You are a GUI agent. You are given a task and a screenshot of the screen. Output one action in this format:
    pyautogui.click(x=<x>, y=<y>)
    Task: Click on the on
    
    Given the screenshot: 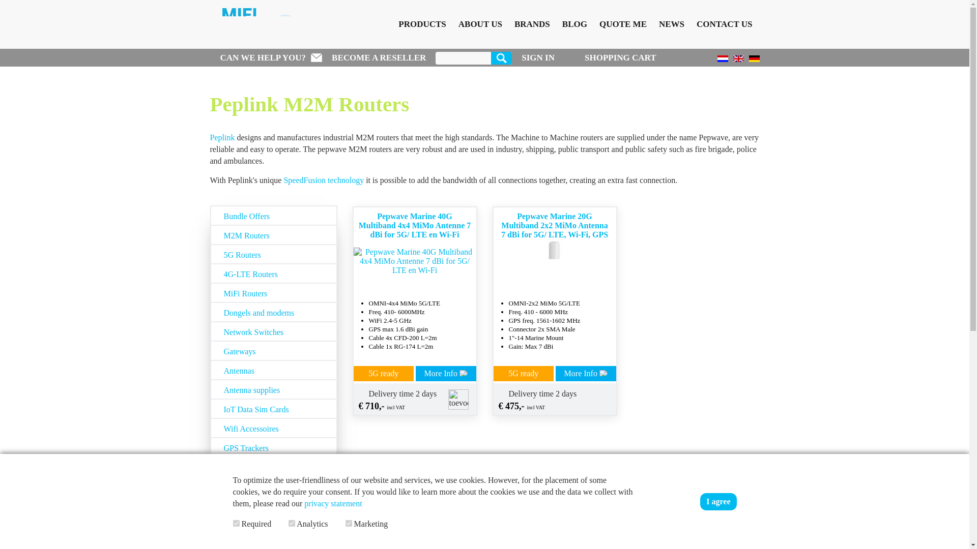 What is the action you would take?
    pyautogui.click(x=291, y=523)
    